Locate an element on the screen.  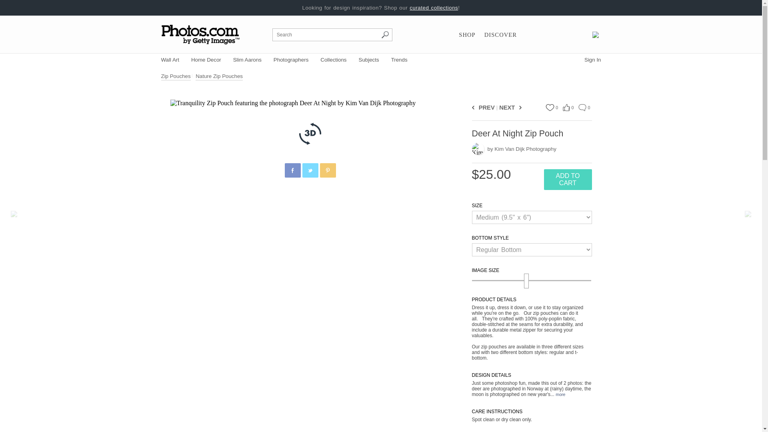
Share Product on Twitter is located at coordinates (310, 170).